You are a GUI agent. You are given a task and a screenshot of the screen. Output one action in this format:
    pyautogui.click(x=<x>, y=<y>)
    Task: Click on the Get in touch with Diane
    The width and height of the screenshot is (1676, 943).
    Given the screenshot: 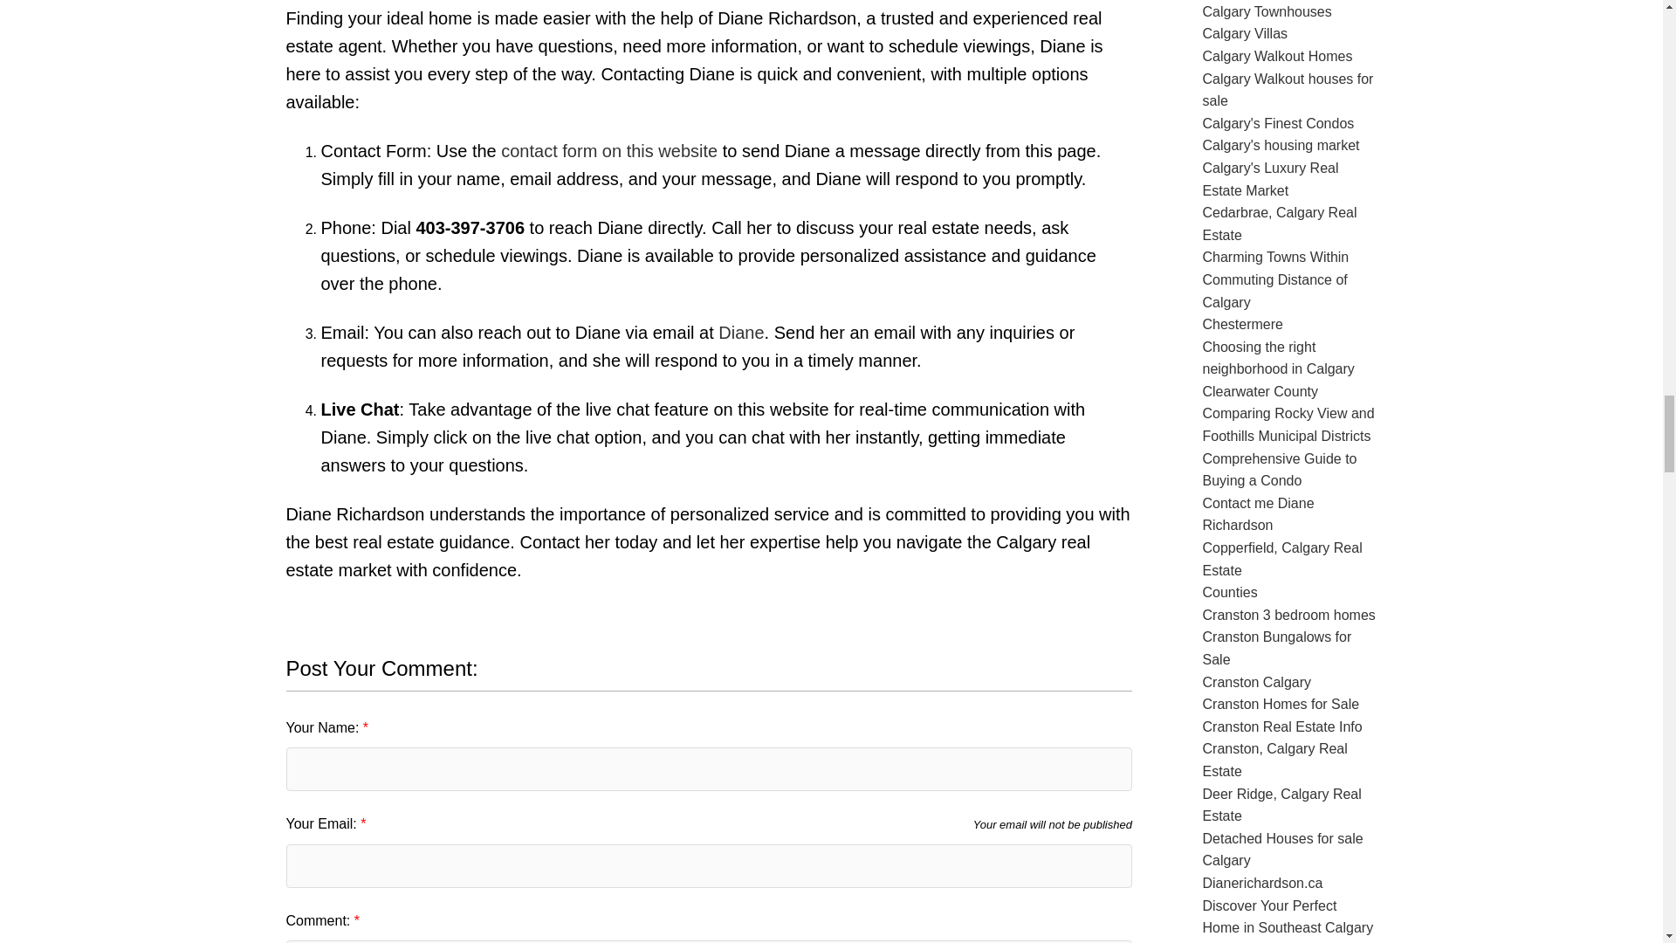 What is the action you would take?
    pyautogui.click(x=741, y=333)
    